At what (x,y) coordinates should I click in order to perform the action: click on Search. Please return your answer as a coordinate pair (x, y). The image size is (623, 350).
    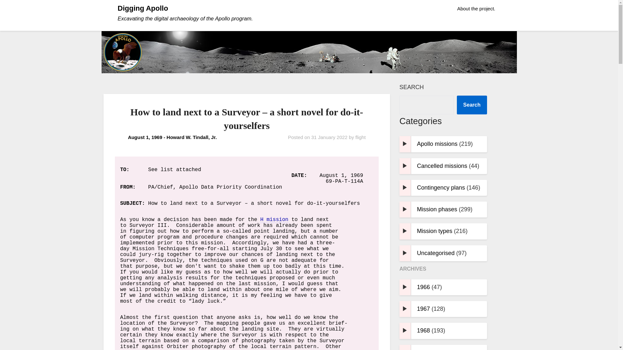
    Looking at the image, I should click on (472, 105).